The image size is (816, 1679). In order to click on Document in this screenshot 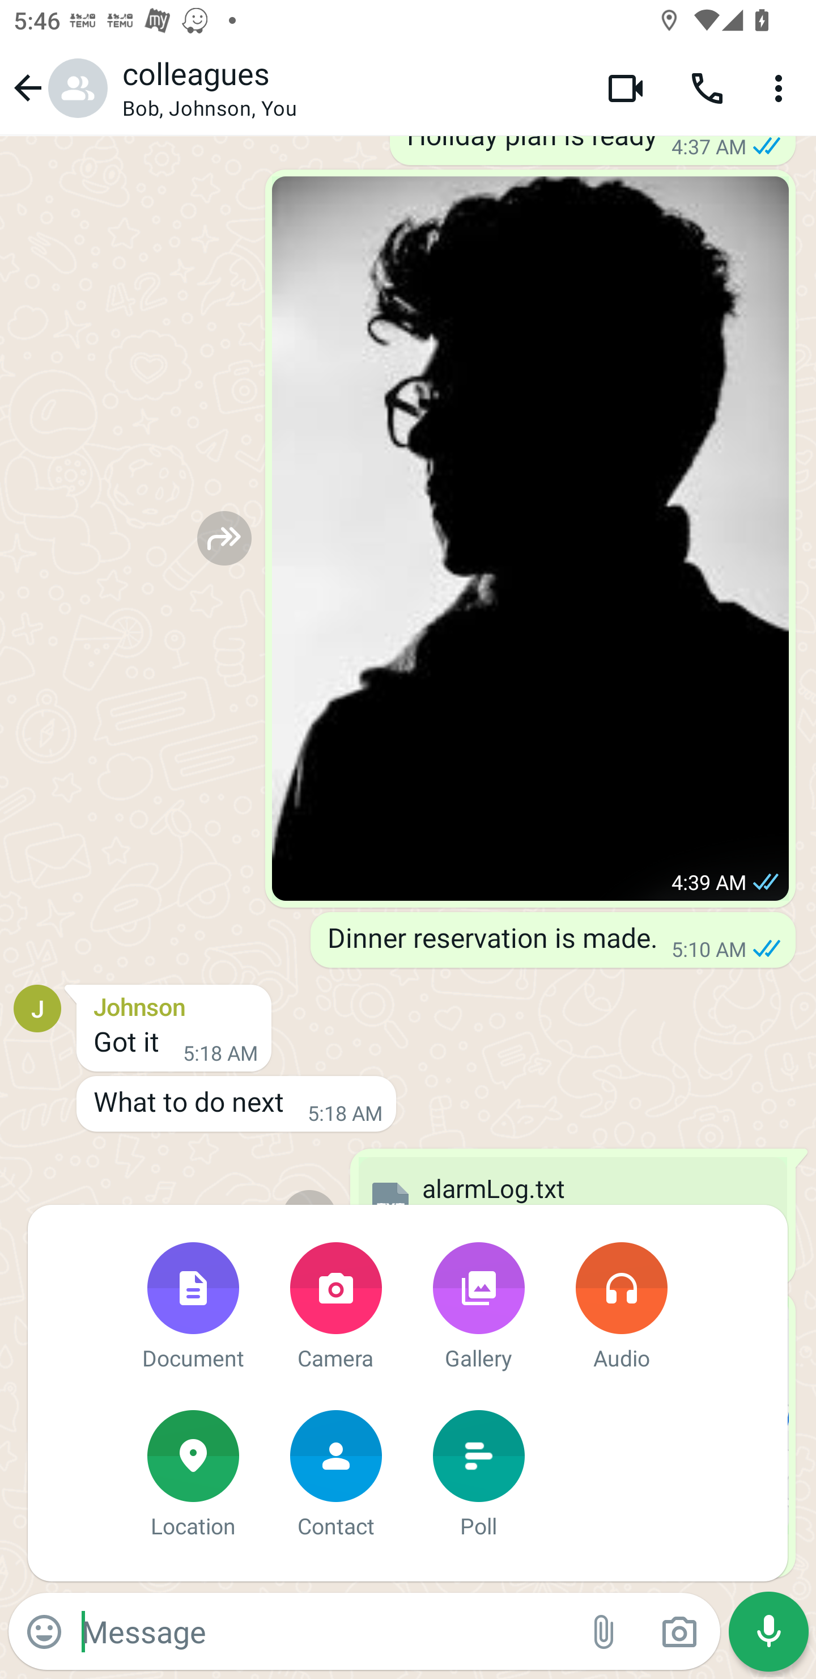, I will do `click(193, 1308)`.